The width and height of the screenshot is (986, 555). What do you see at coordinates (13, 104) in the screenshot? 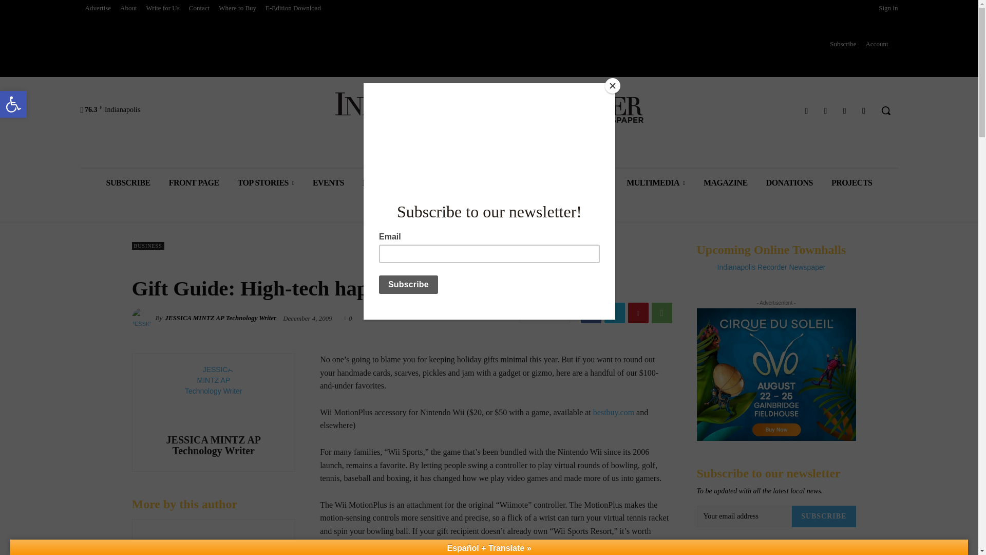
I see `Facebook` at bounding box center [13, 104].